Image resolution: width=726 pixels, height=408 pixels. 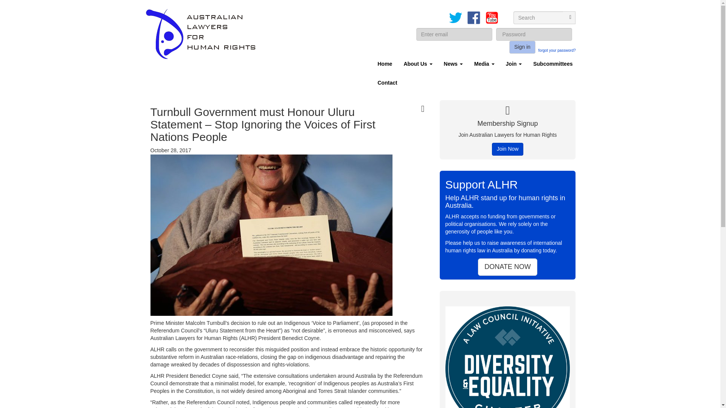 What do you see at coordinates (507, 149) in the screenshot?
I see `Join Now` at bounding box center [507, 149].